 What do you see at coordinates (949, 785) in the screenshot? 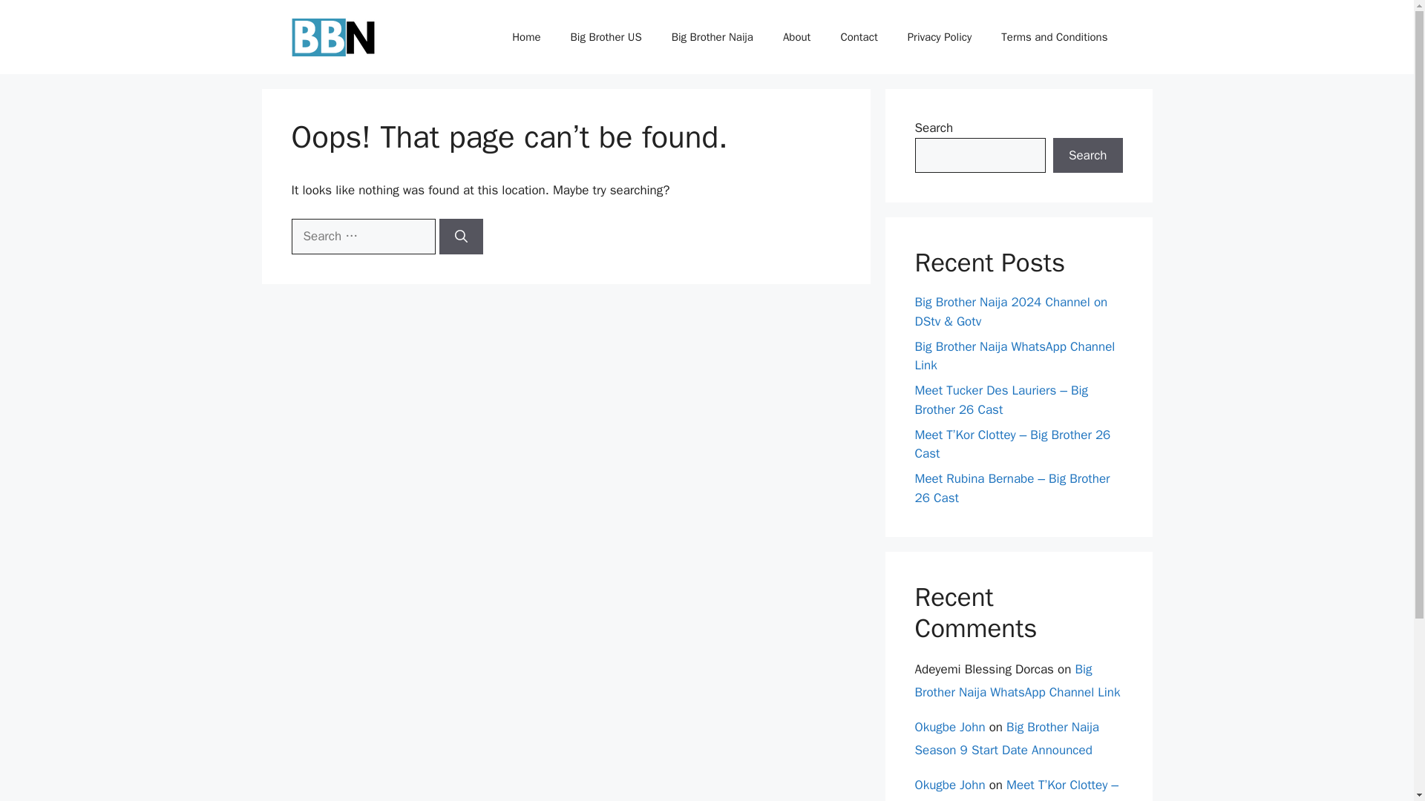
I see `Okugbe John` at bounding box center [949, 785].